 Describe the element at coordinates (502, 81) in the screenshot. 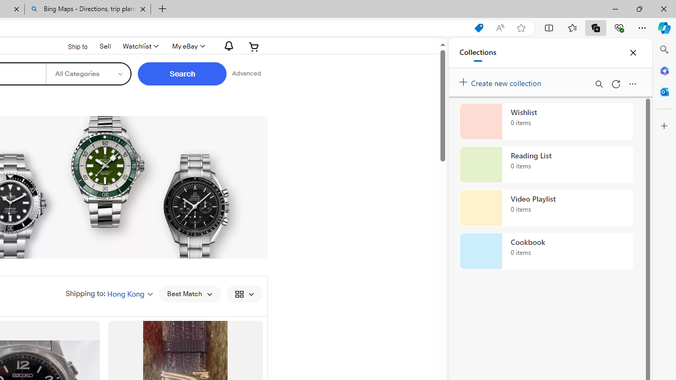

I see `Create new collection` at that location.